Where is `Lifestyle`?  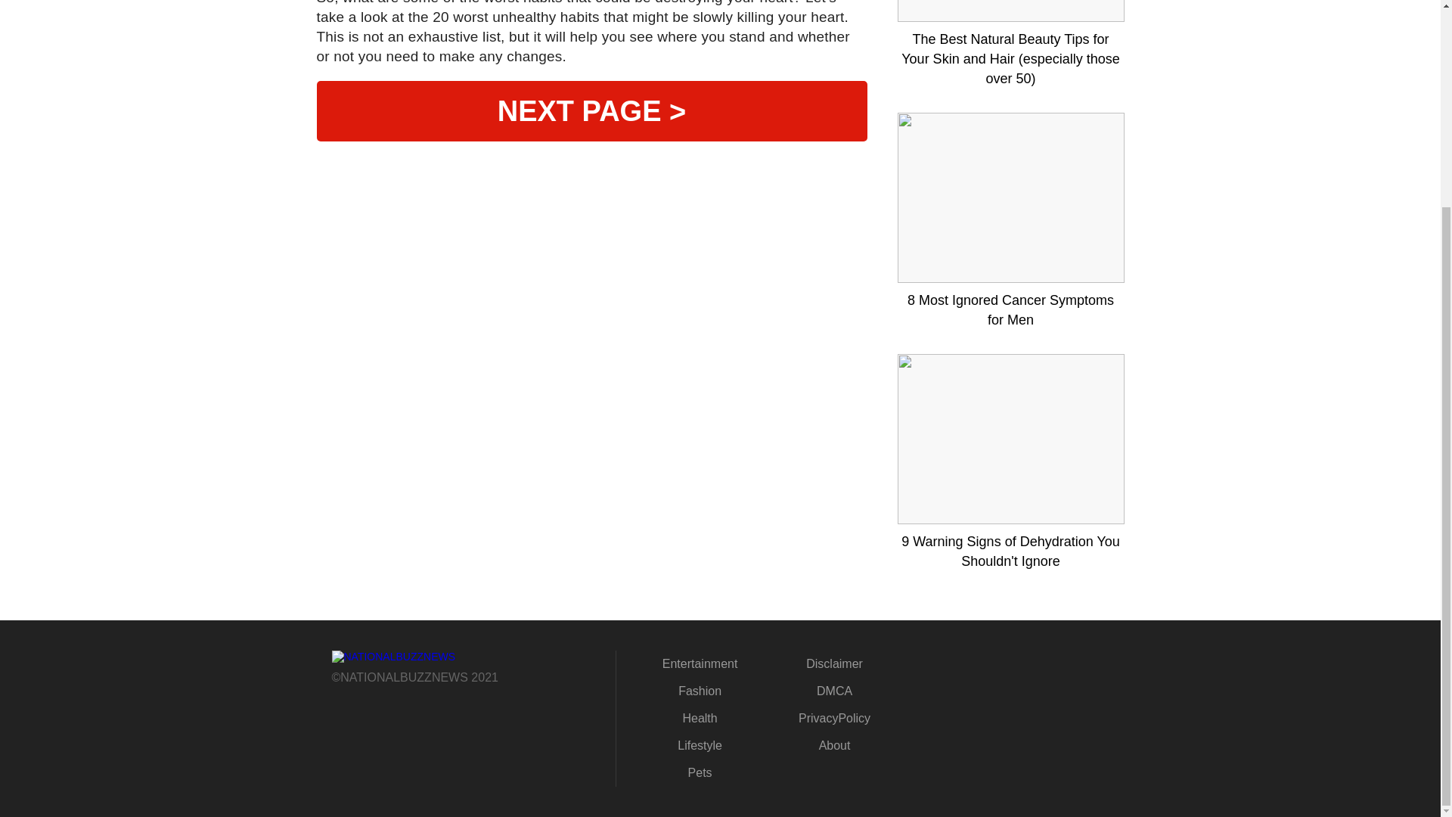 Lifestyle is located at coordinates (700, 745).